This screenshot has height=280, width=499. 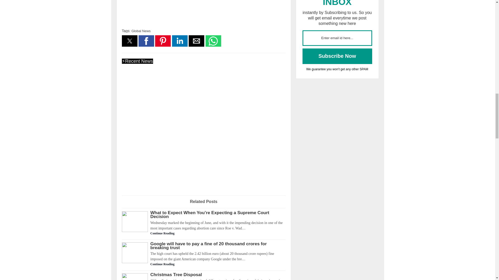 I want to click on Continue Reading, so click(x=203, y=264).